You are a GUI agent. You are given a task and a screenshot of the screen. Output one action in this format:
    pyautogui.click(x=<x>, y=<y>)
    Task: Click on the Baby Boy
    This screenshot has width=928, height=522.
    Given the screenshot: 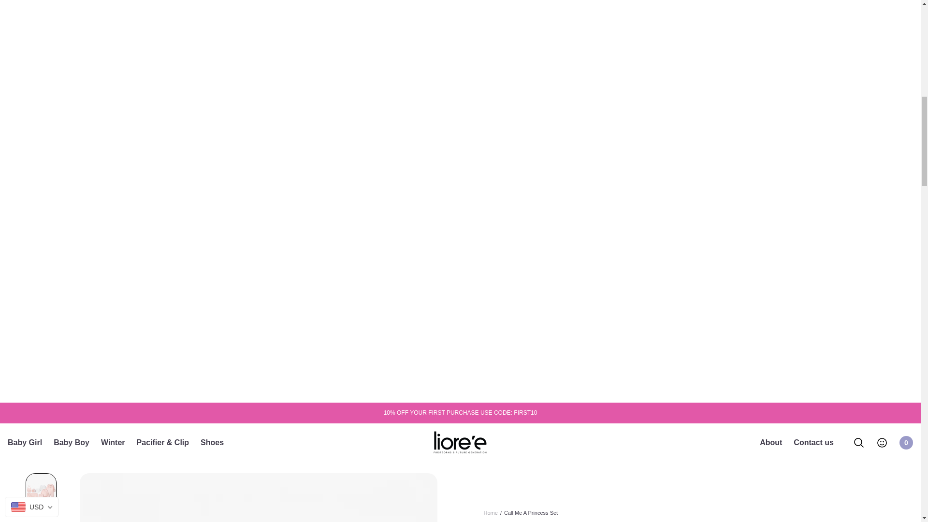 What is the action you would take?
    pyautogui.click(x=72, y=442)
    